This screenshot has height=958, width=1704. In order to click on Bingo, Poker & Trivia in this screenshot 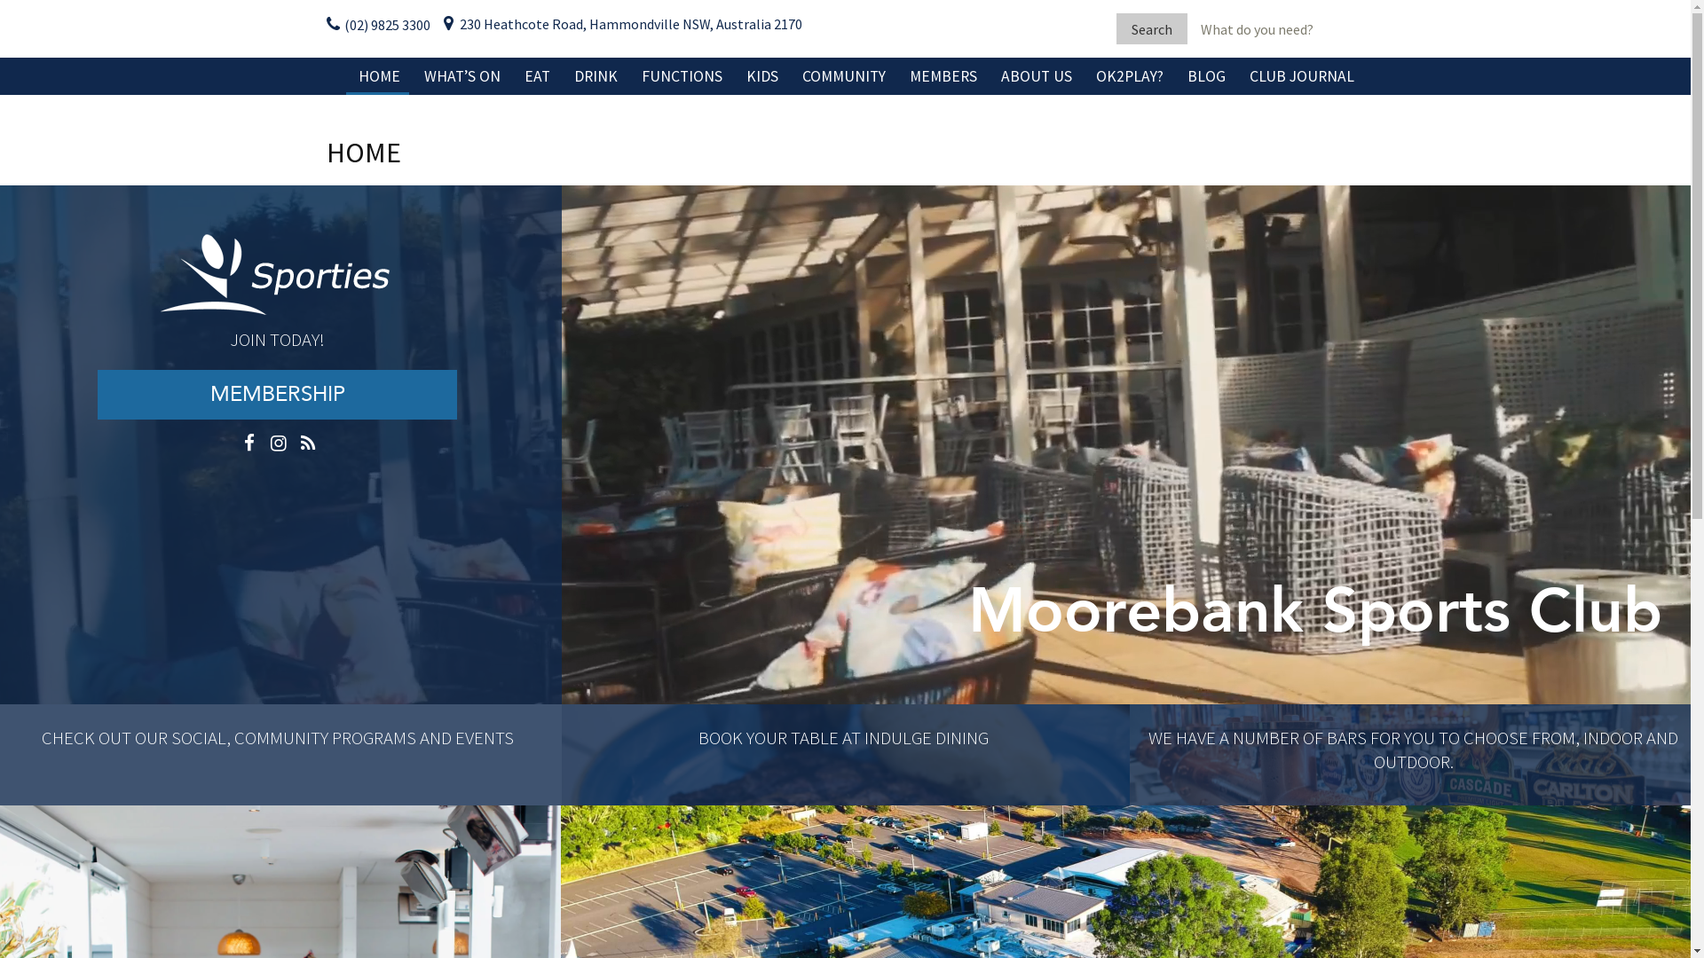, I will do `click(518, 124)`.